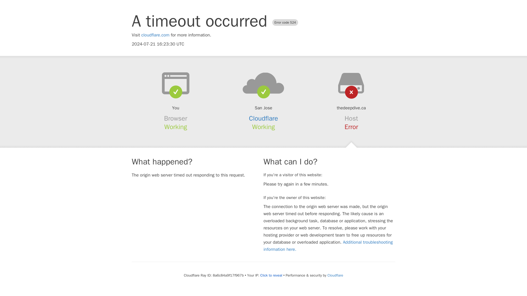 Image resolution: width=527 pixels, height=296 pixels. Describe the element at coordinates (155, 35) in the screenshot. I see `cloudflare.com` at that location.